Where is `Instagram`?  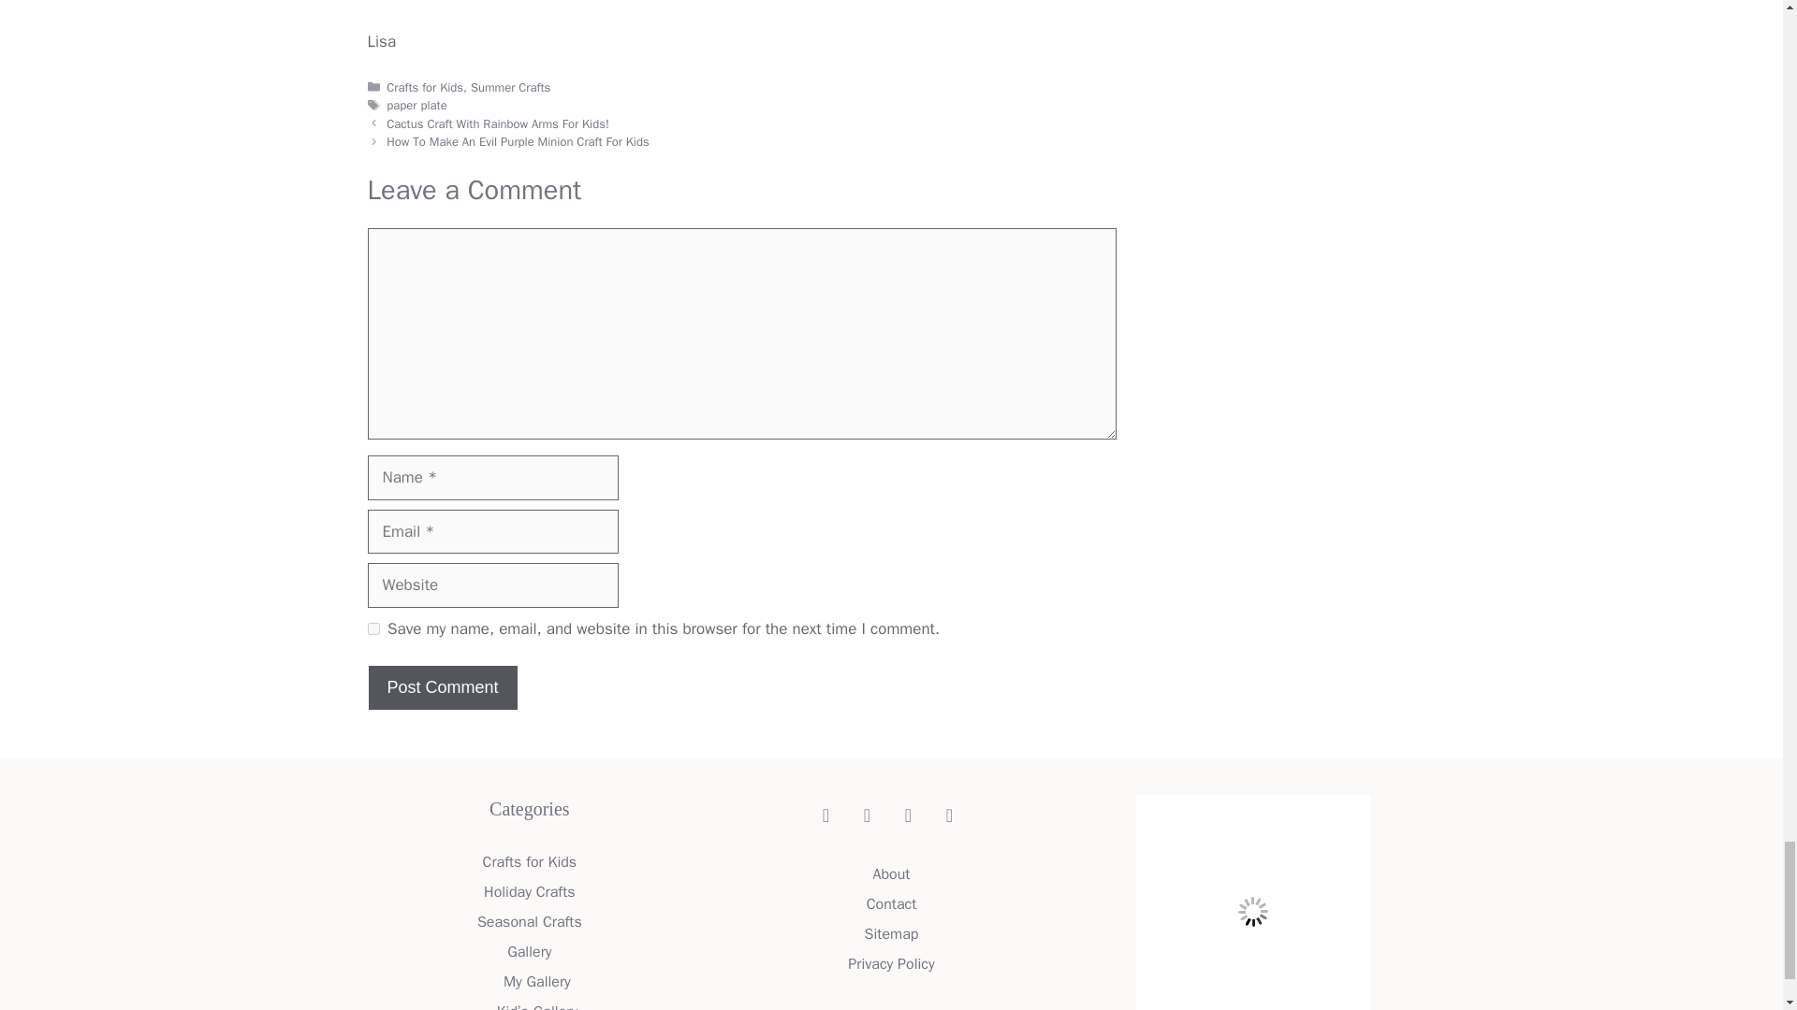 Instagram is located at coordinates (949, 815).